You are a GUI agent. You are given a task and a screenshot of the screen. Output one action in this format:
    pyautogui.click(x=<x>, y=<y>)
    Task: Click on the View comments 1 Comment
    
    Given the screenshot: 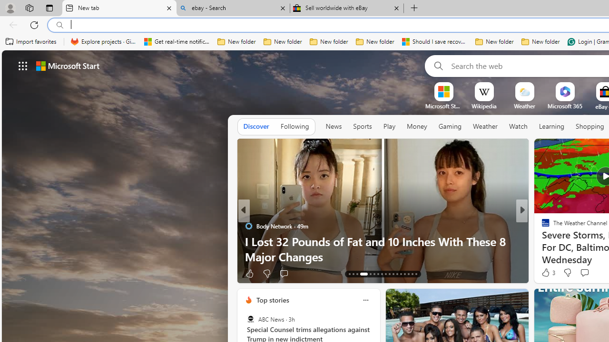 What is the action you would take?
    pyautogui.click(x=590, y=273)
    